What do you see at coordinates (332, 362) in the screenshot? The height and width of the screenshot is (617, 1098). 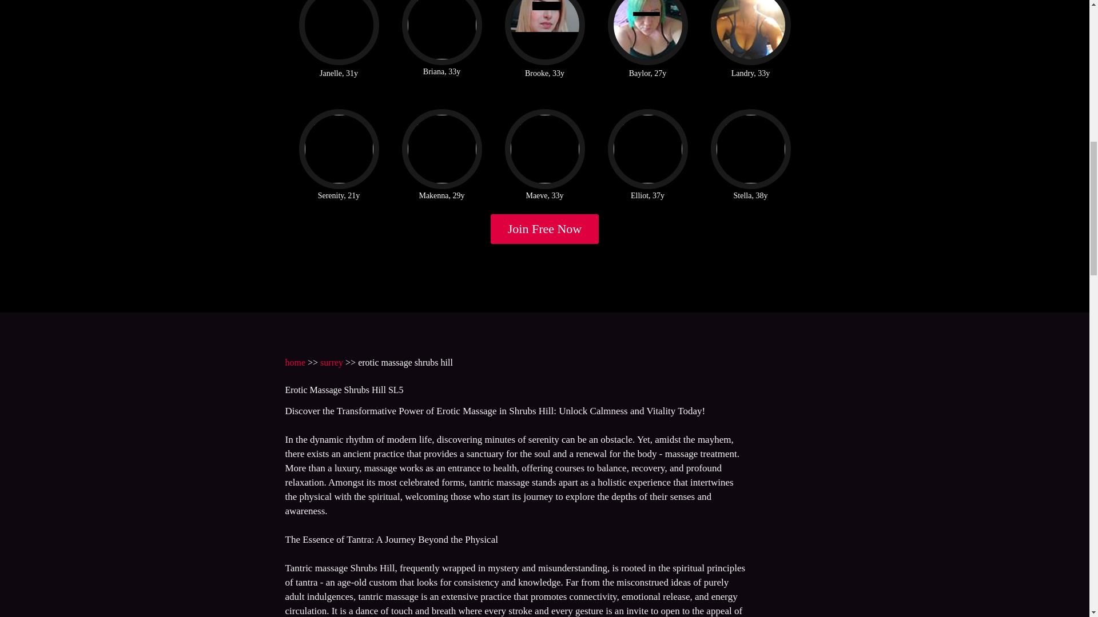 I see `surrey` at bounding box center [332, 362].